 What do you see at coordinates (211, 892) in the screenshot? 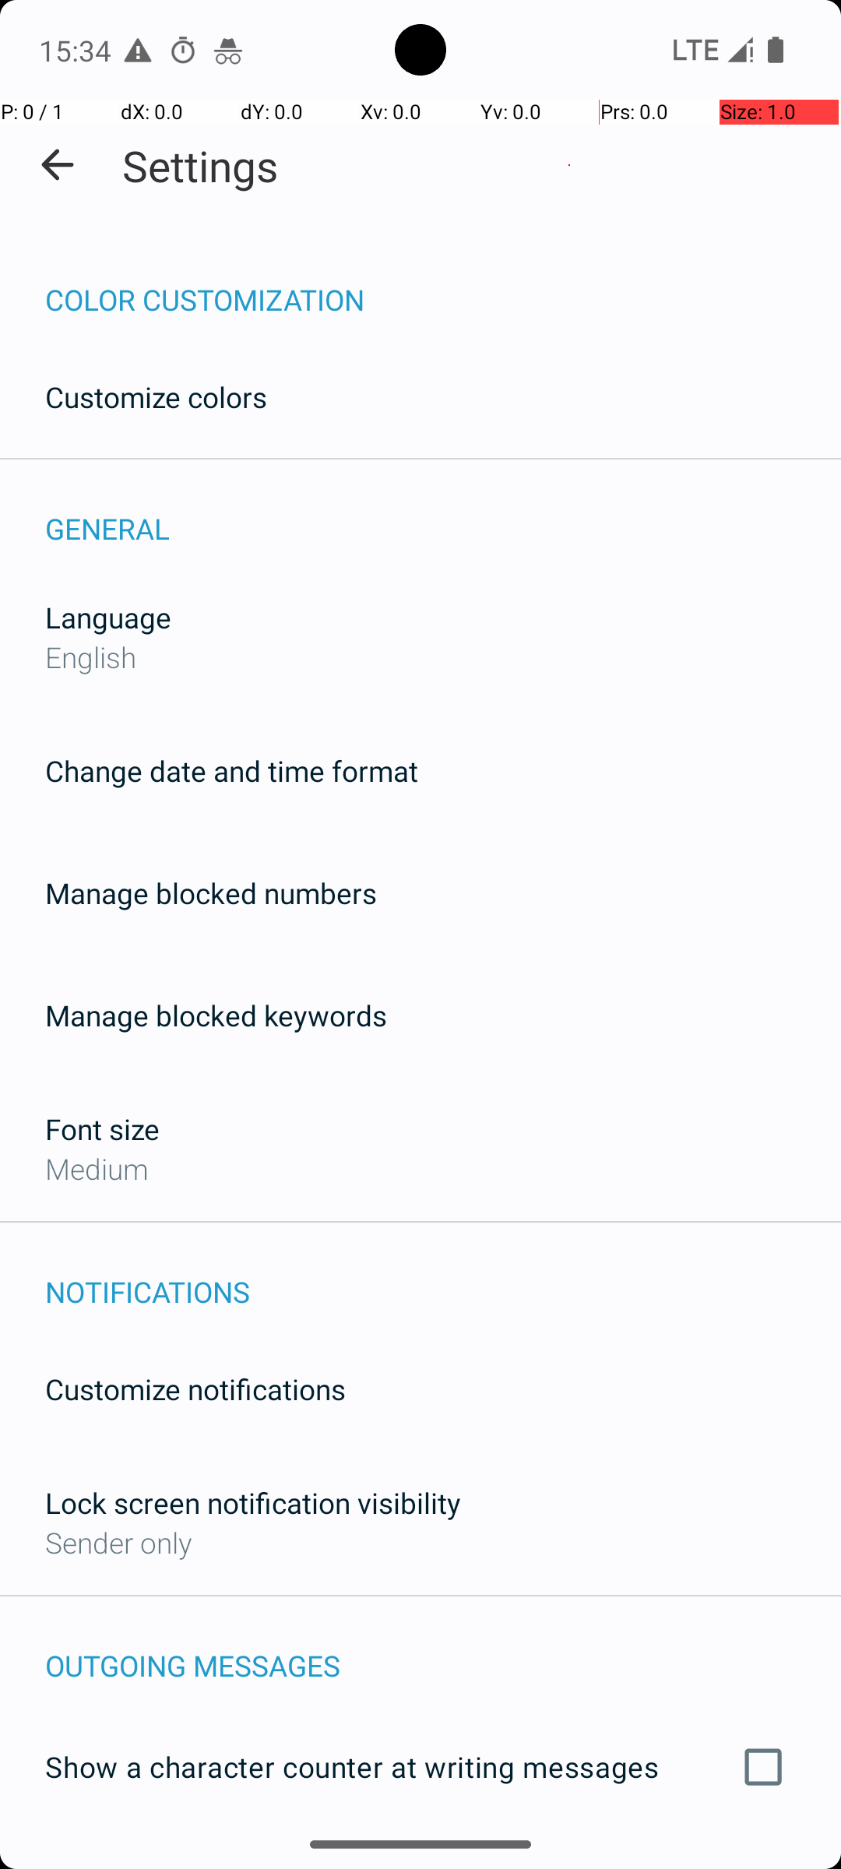
I see `Manage blocked numbers` at bounding box center [211, 892].